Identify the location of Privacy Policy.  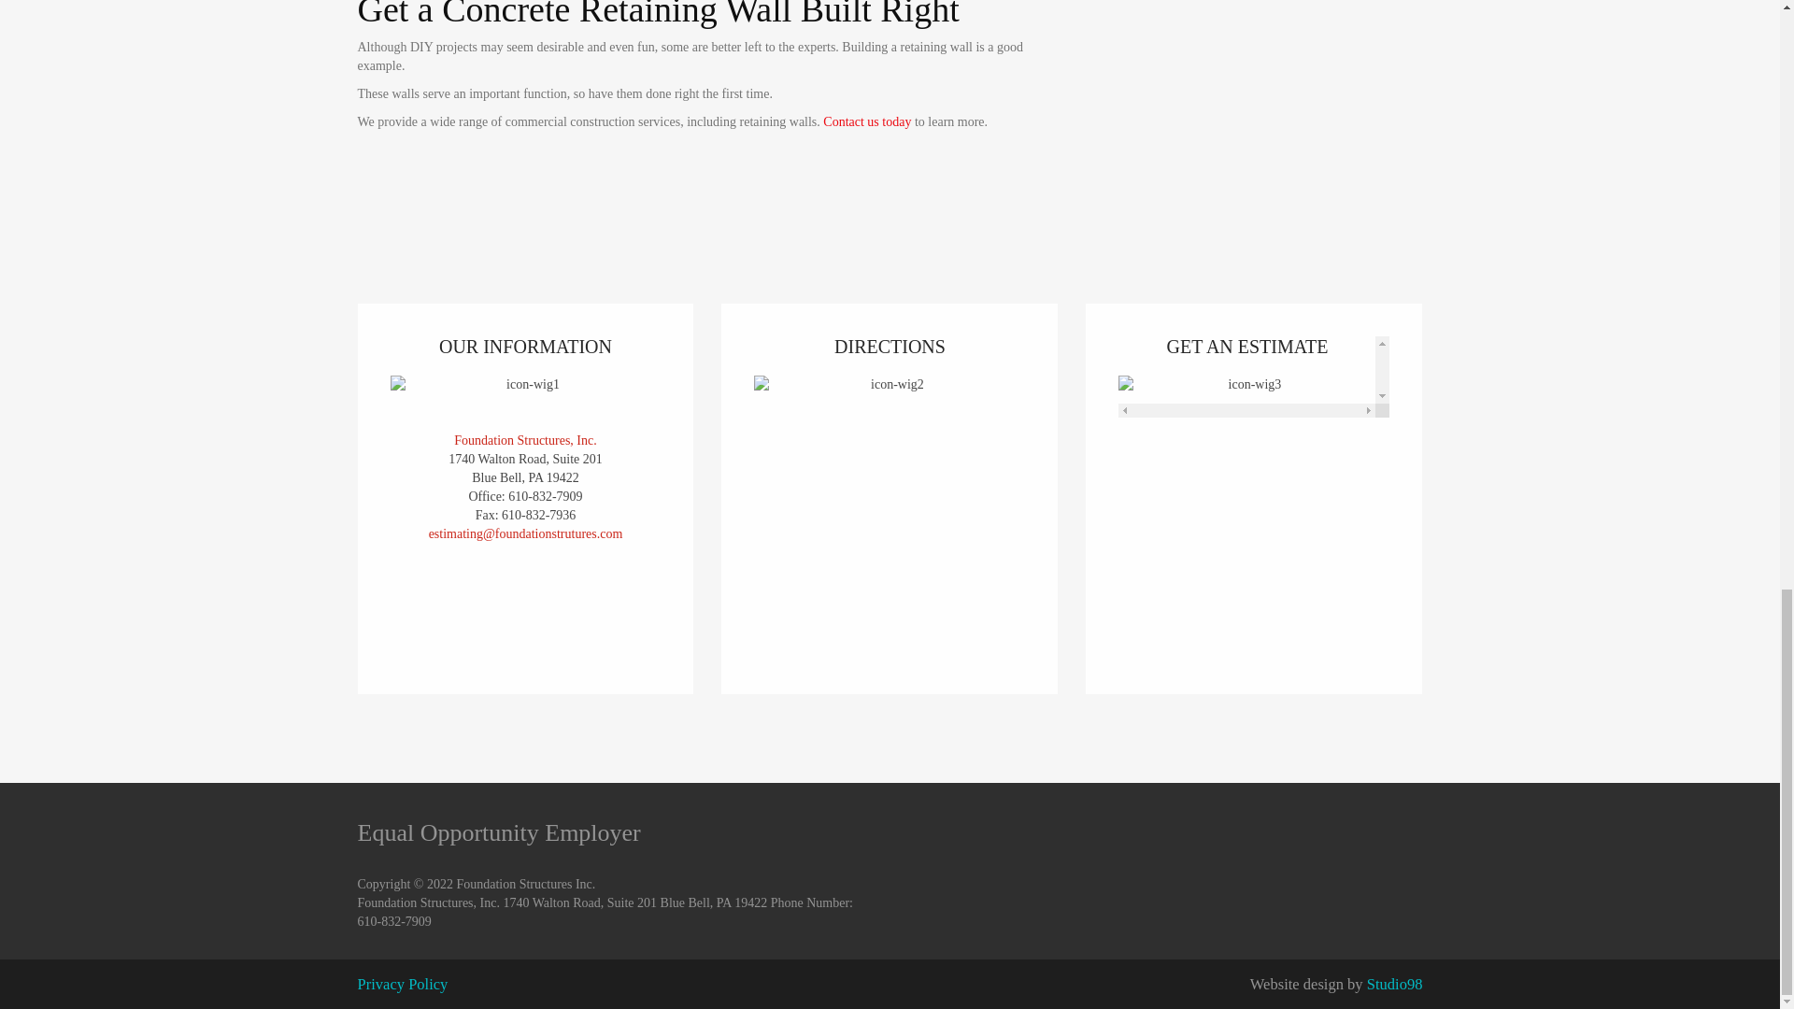
(402, 985).